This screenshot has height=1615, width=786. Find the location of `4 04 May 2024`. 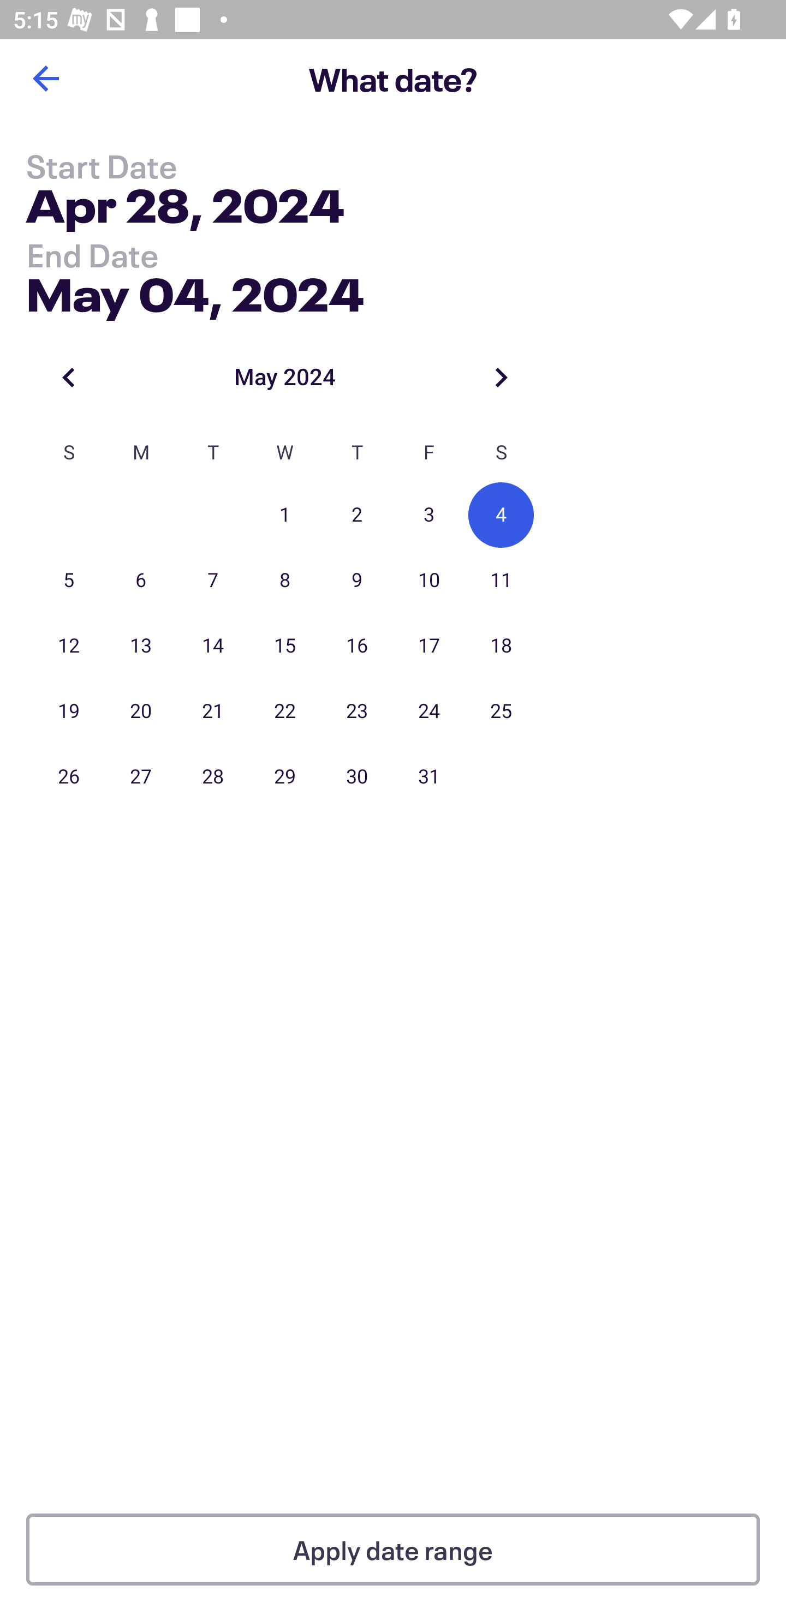

4 04 May 2024 is located at coordinates (501, 515).